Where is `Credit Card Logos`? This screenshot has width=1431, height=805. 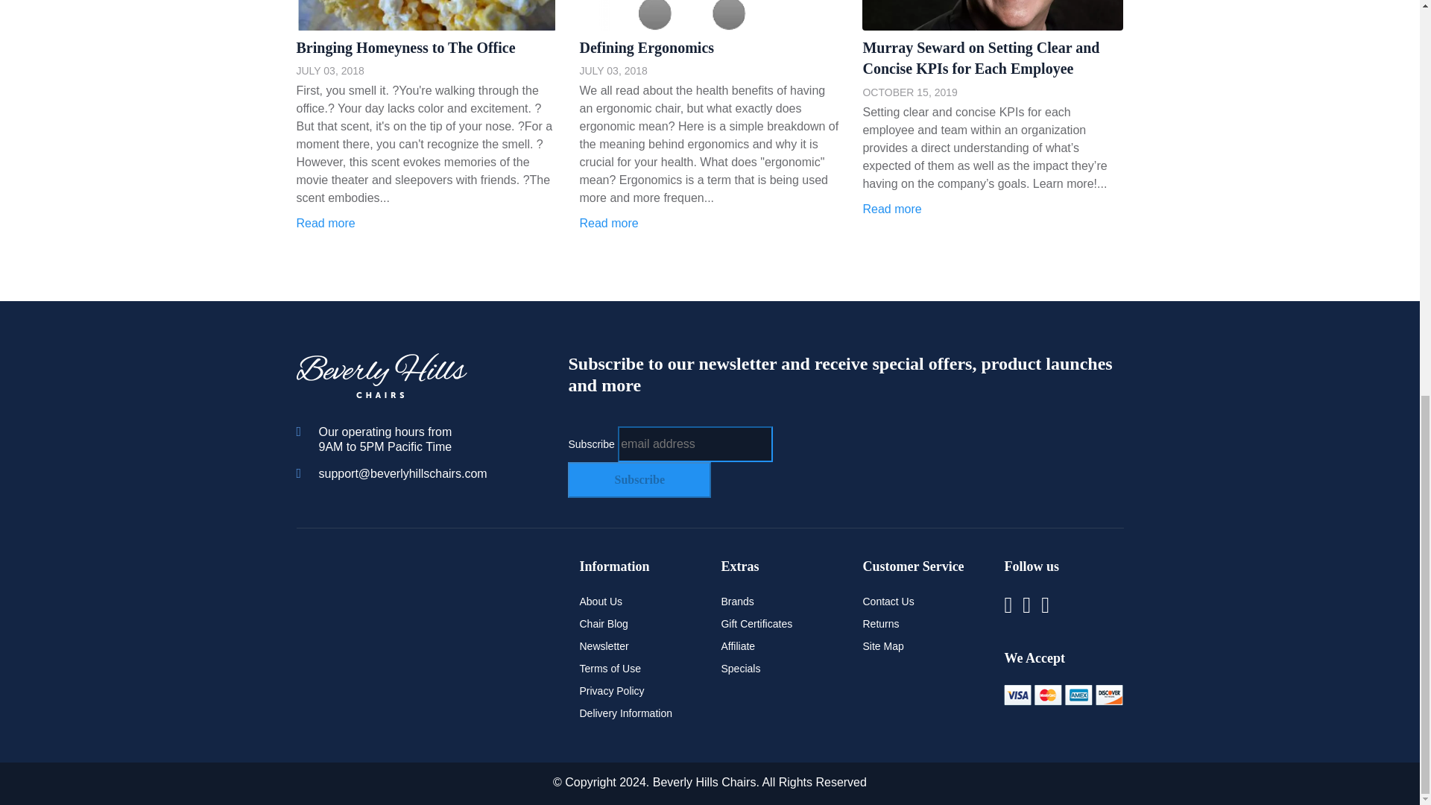
Credit Card Logos is located at coordinates (1064, 695).